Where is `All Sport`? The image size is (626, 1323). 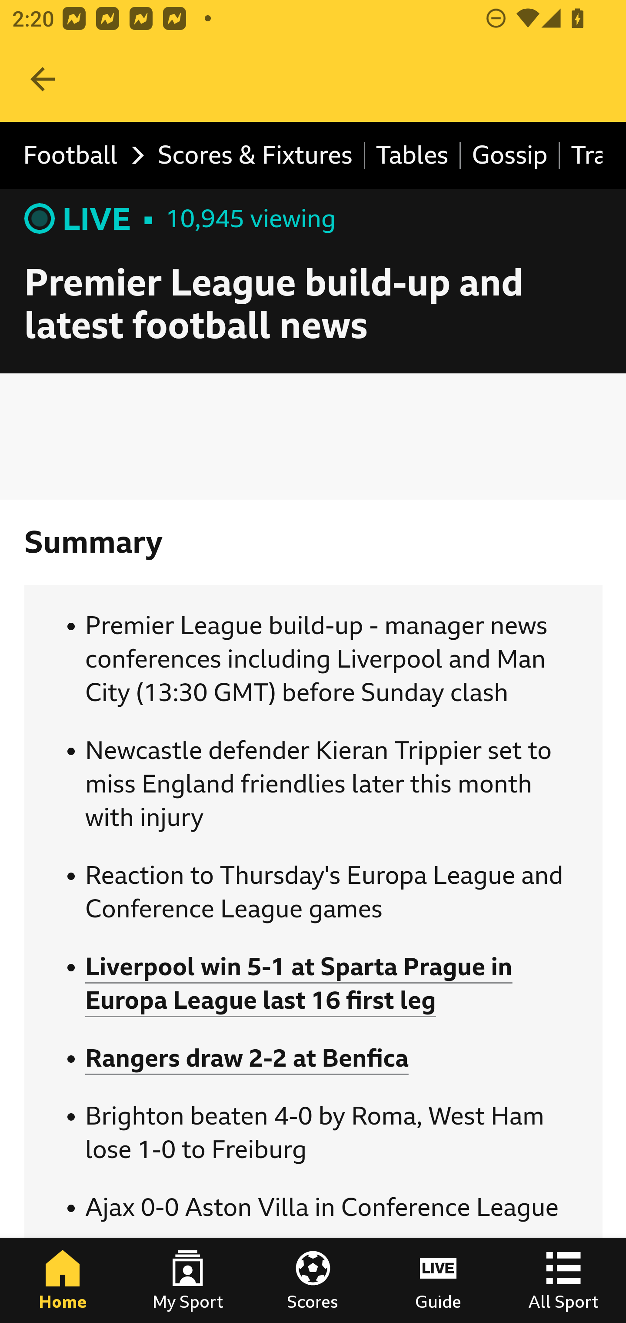
All Sport is located at coordinates (563, 1280).